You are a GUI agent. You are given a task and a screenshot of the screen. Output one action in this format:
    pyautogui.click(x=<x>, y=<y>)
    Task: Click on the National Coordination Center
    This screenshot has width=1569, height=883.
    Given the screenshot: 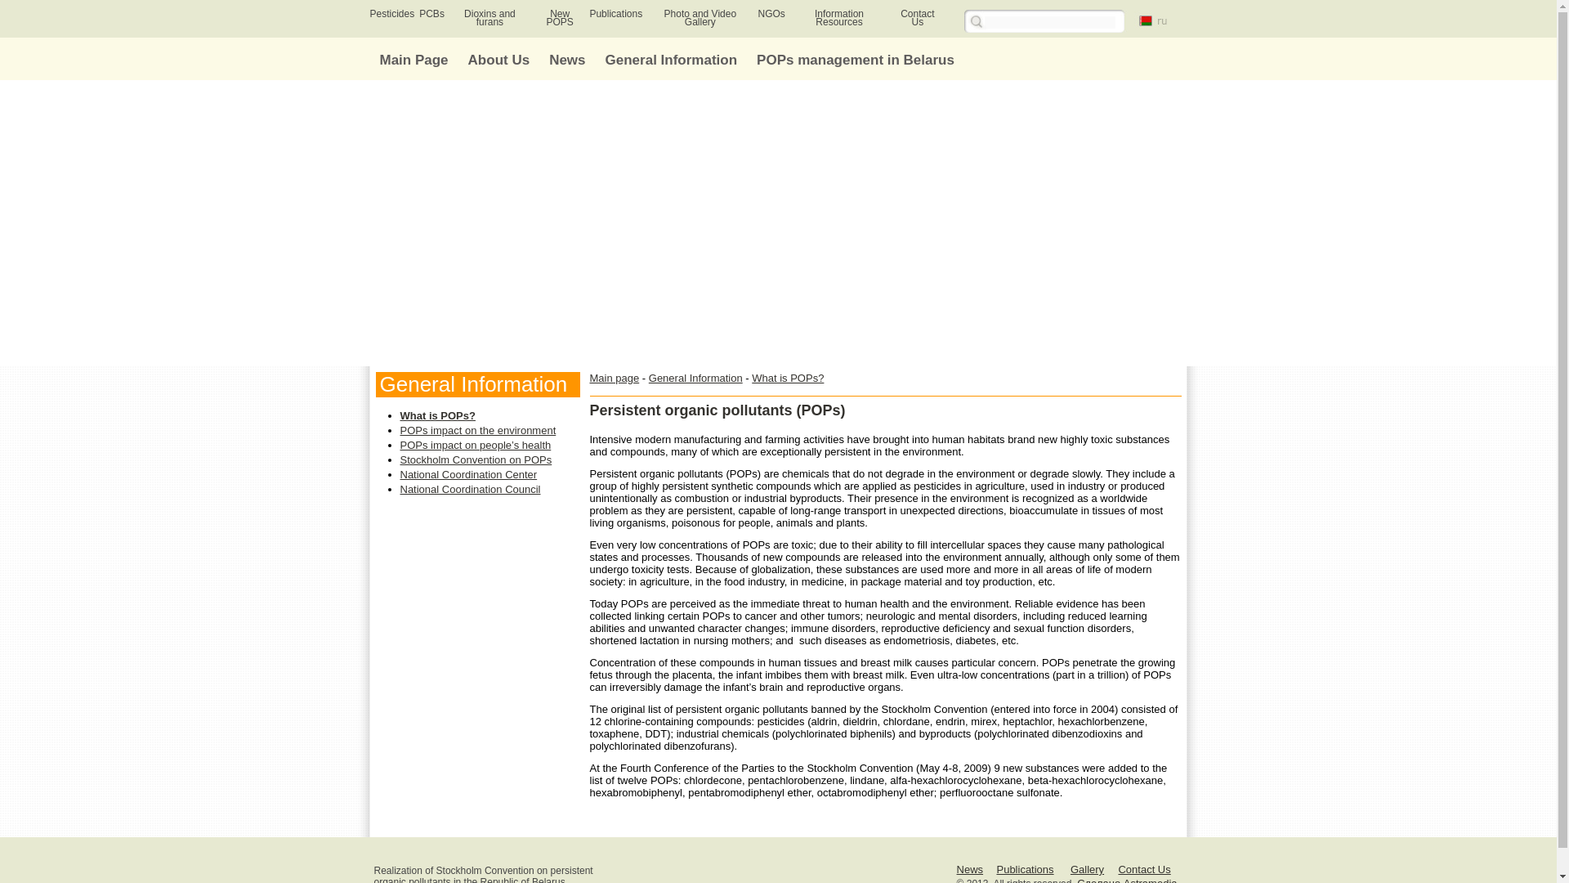 What is the action you would take?
    pyautogui.click(x=469, y=474)
    